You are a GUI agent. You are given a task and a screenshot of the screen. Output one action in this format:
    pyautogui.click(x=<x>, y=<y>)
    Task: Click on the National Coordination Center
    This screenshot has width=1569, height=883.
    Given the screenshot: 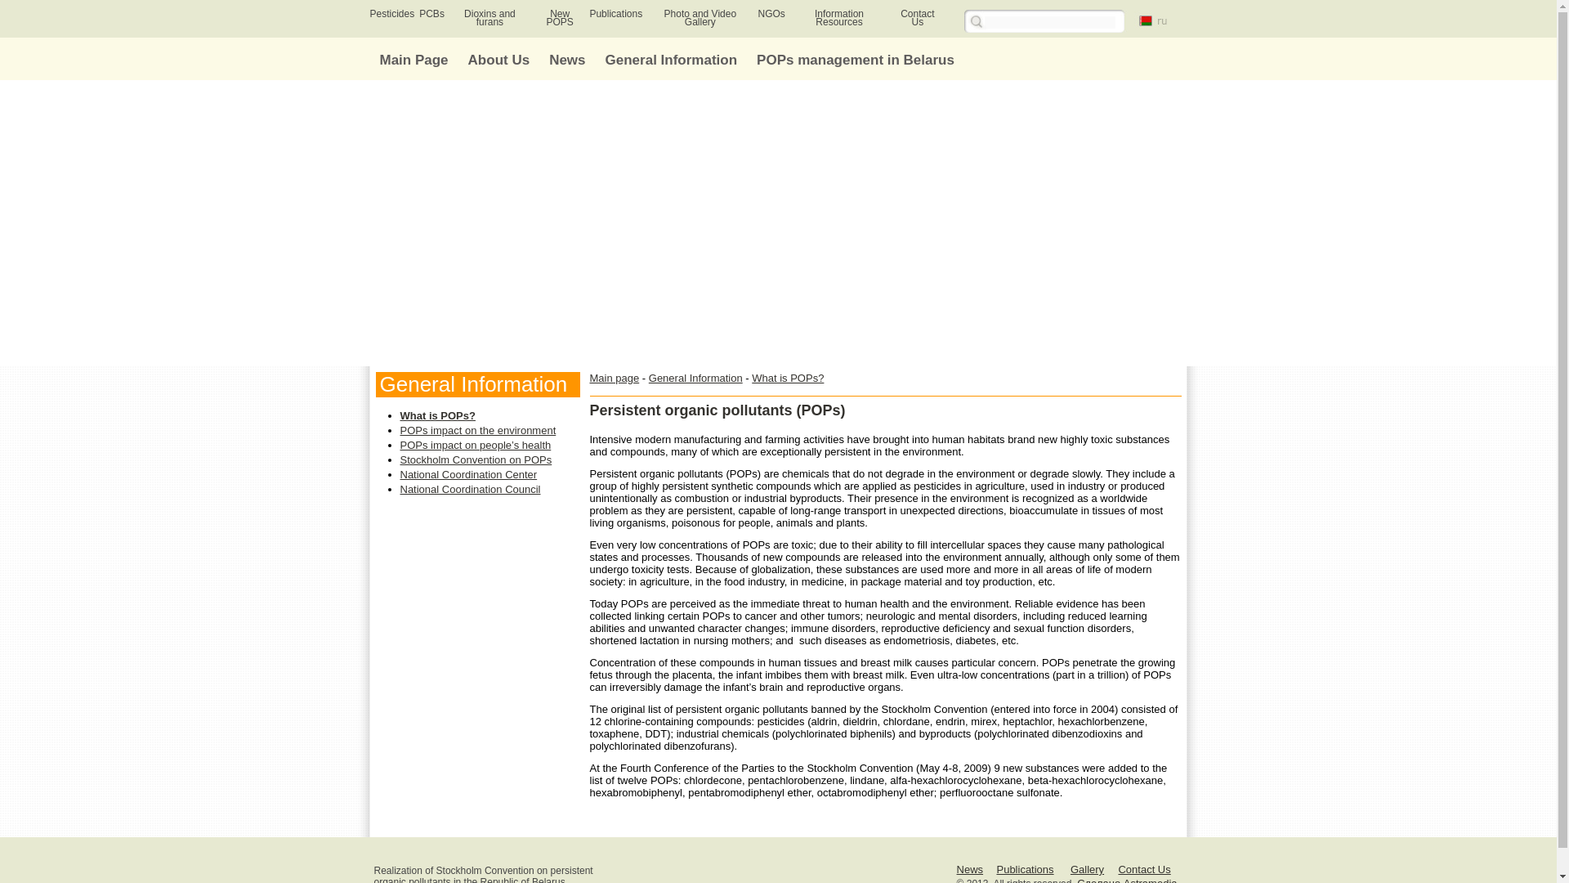 What is the action you would take?
    pyautogui.click(x=469, y=474)
    